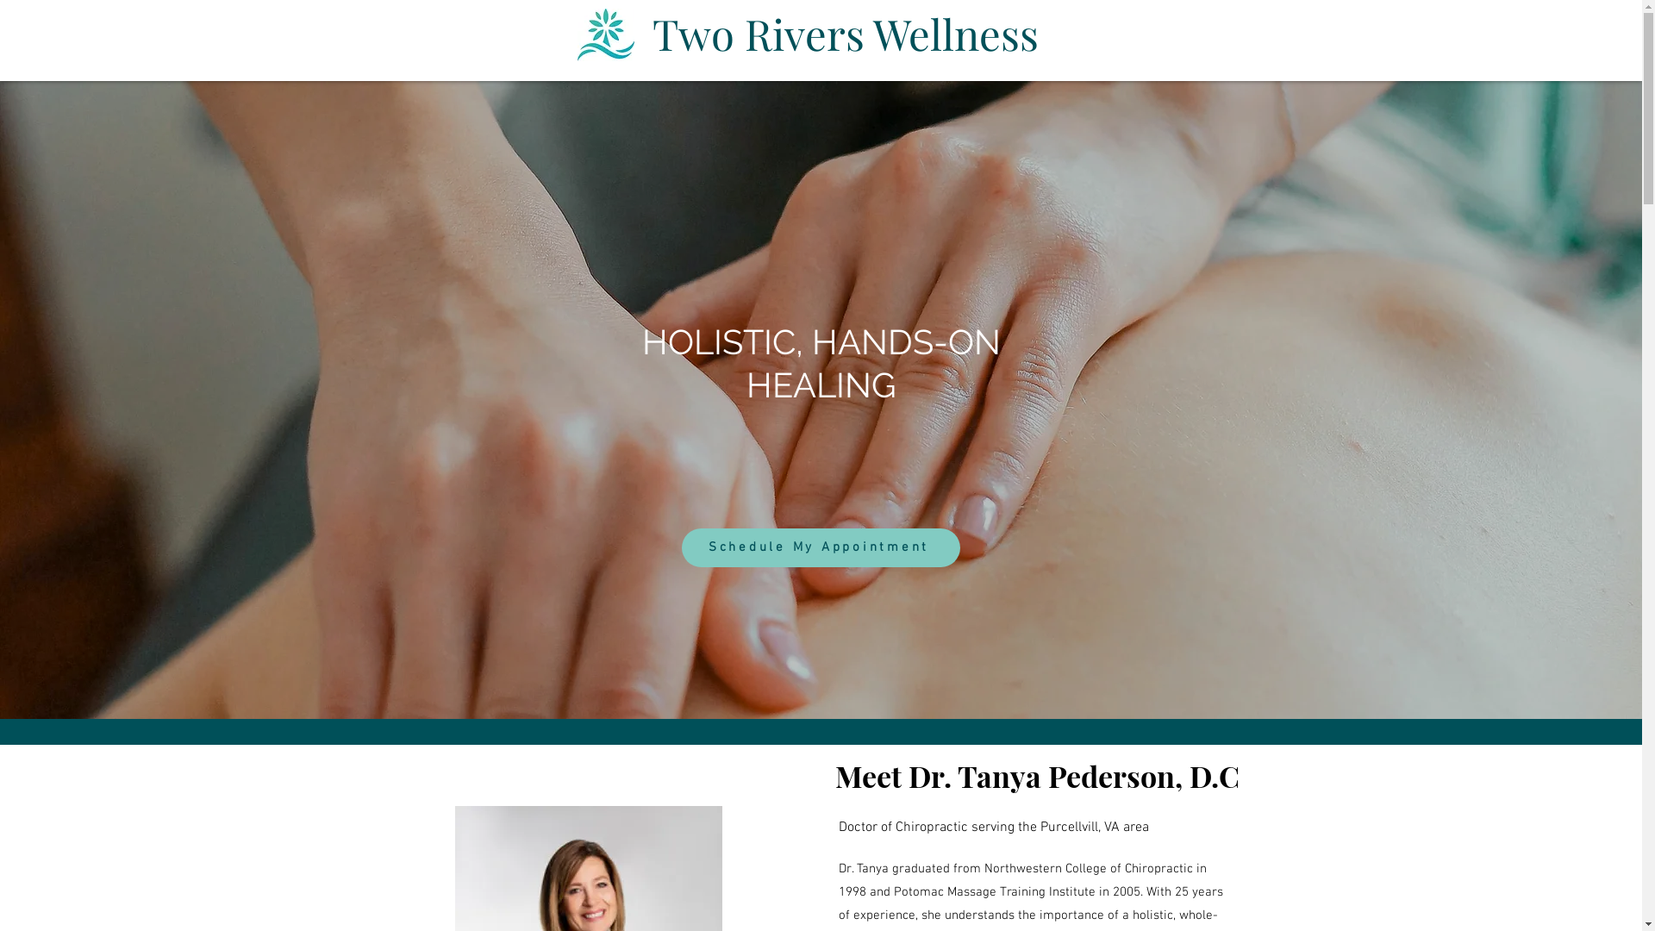 The width and height of the screenshot is (1655, 931). Describe the element at coordinates (821, 547) in the screenshot. I see `Schedule My Appointment` at that location.